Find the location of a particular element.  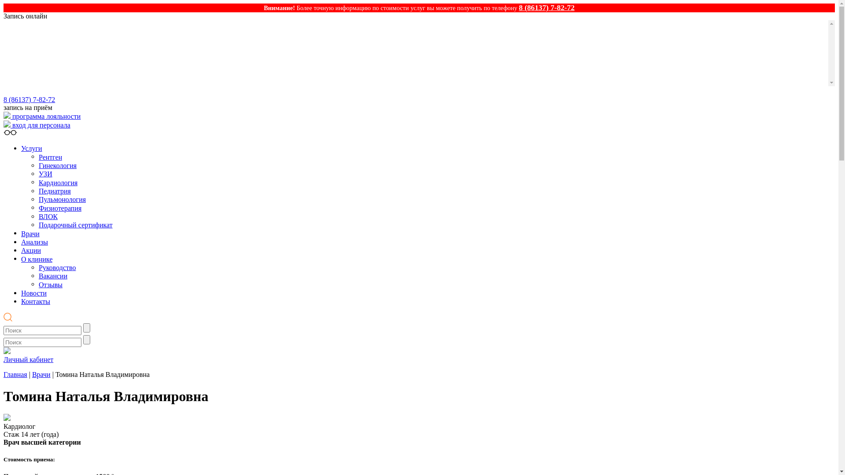

8 (86137) 7-82-72 is located at coordinates (547, 8).